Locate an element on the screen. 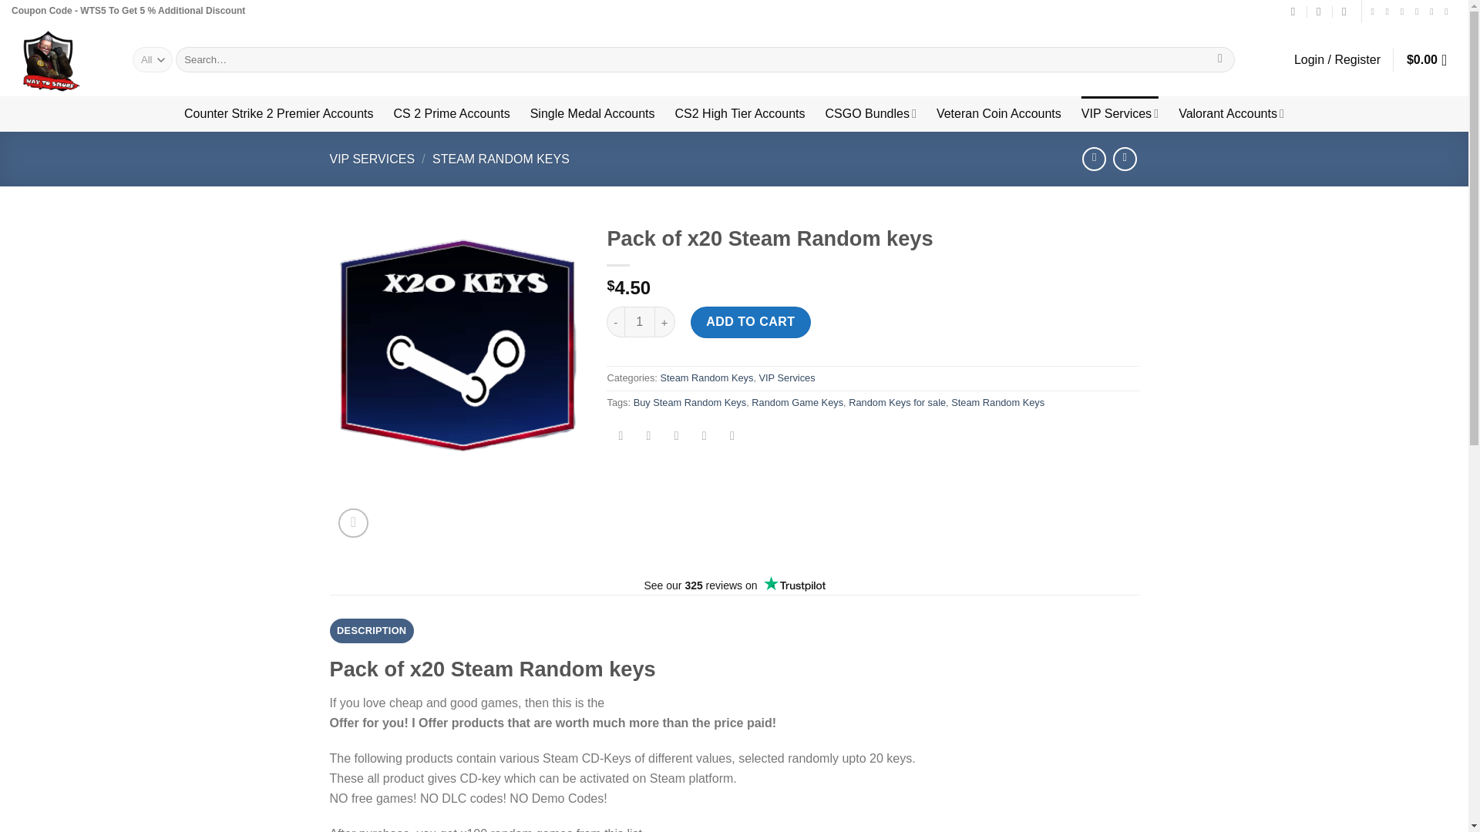 Image resolution: width=1480 pixels, height=832 pixels. CS 2 Prime Accounts is located at coordinates (451, 114).